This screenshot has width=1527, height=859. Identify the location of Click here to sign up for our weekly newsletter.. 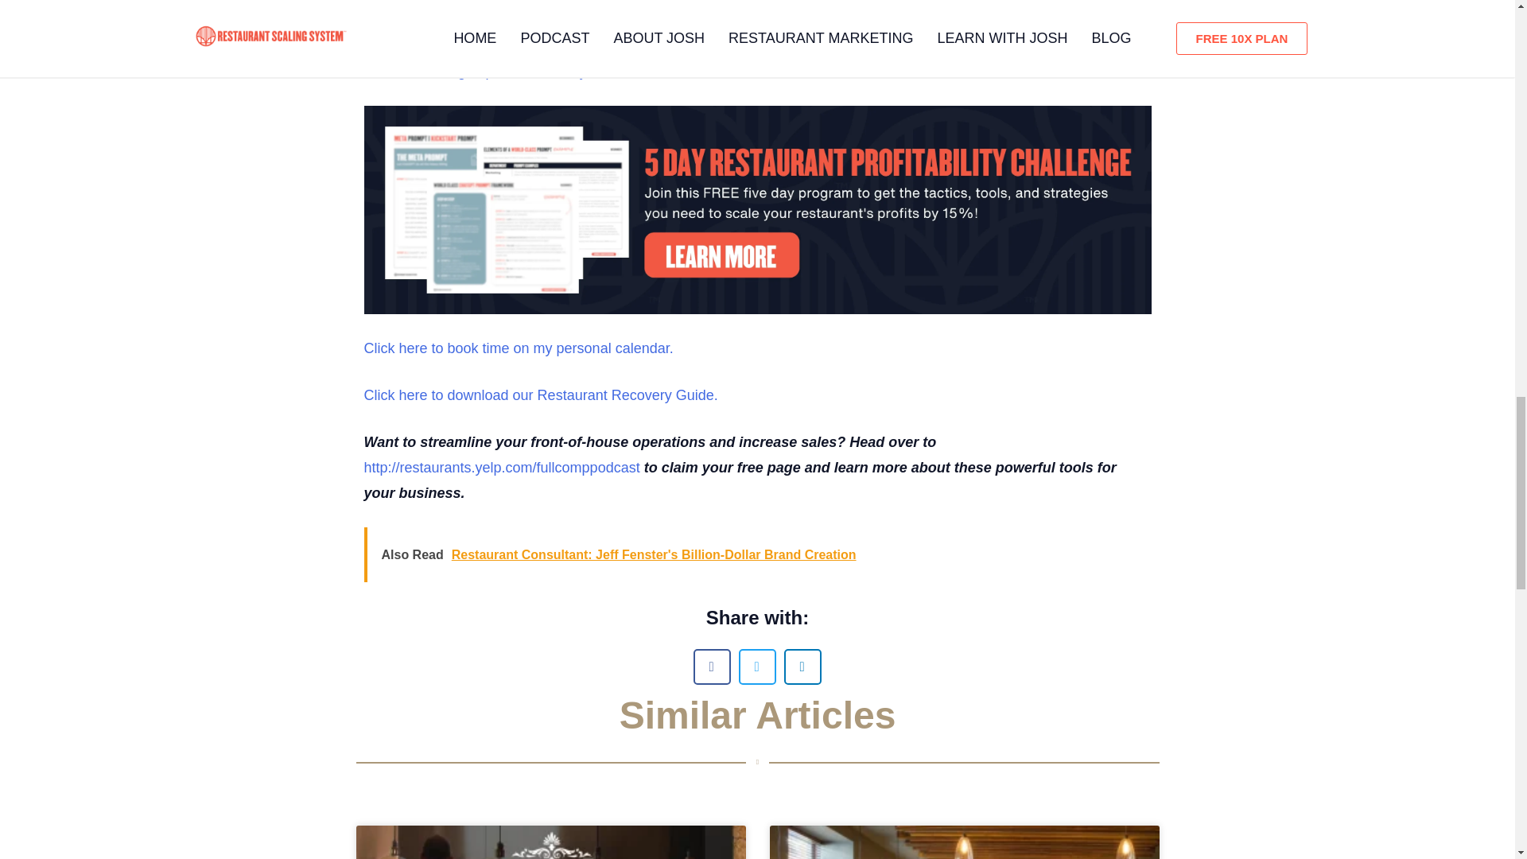
(512, 72).